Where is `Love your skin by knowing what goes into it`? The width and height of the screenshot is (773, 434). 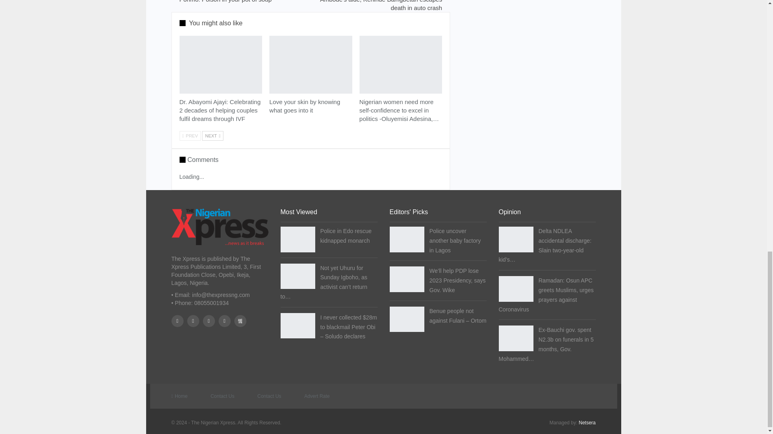 Love your skin by knowing what goes into it is located at coordinates (304, 106).